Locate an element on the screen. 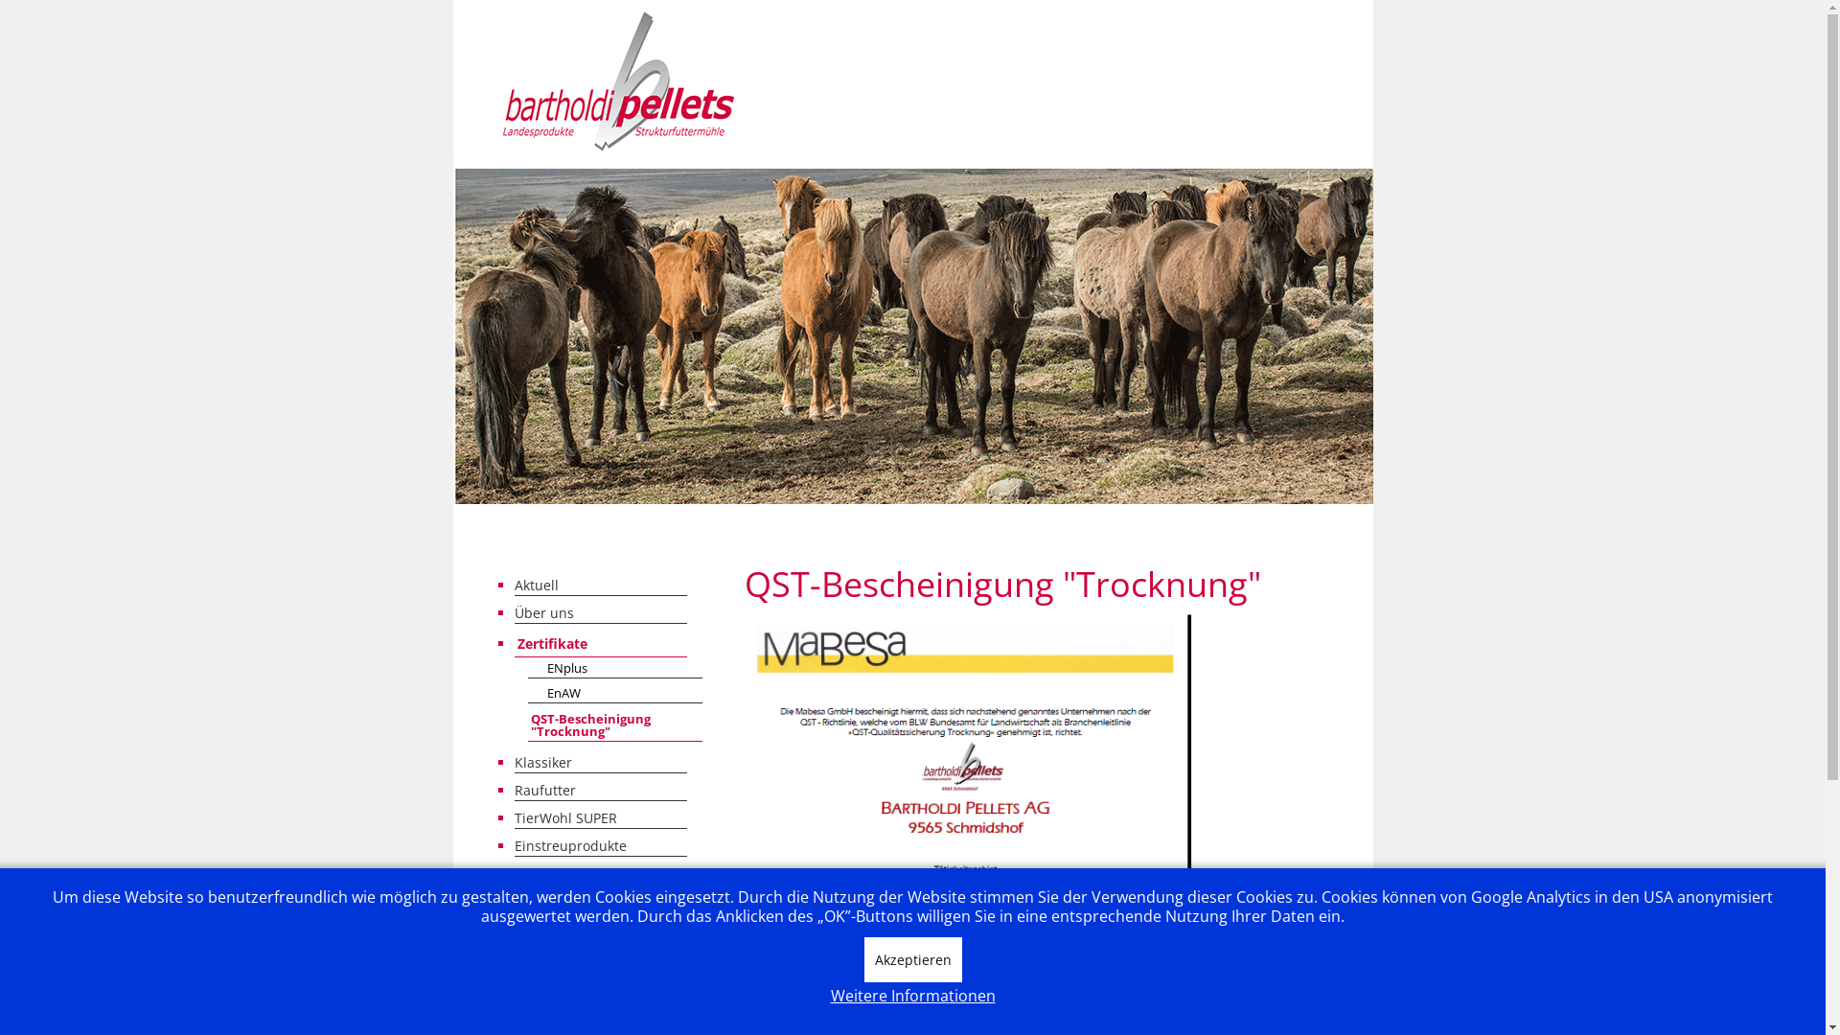 Image resolution: width=1840 pixels, height=1035 pixels. Weitere Informationen is located at coordinates (912, 997).